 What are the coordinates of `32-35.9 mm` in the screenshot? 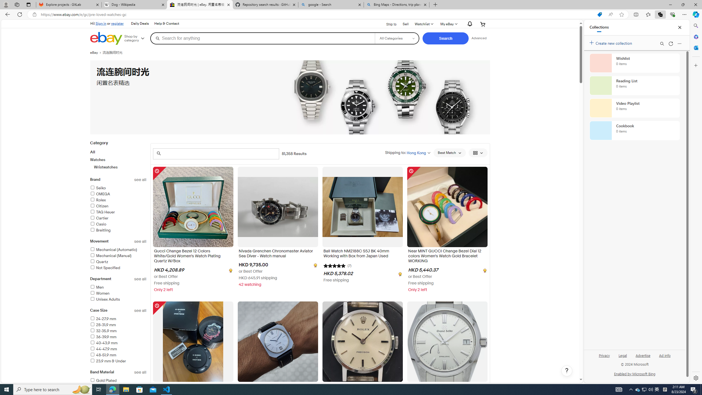 It's located at (103, 331).